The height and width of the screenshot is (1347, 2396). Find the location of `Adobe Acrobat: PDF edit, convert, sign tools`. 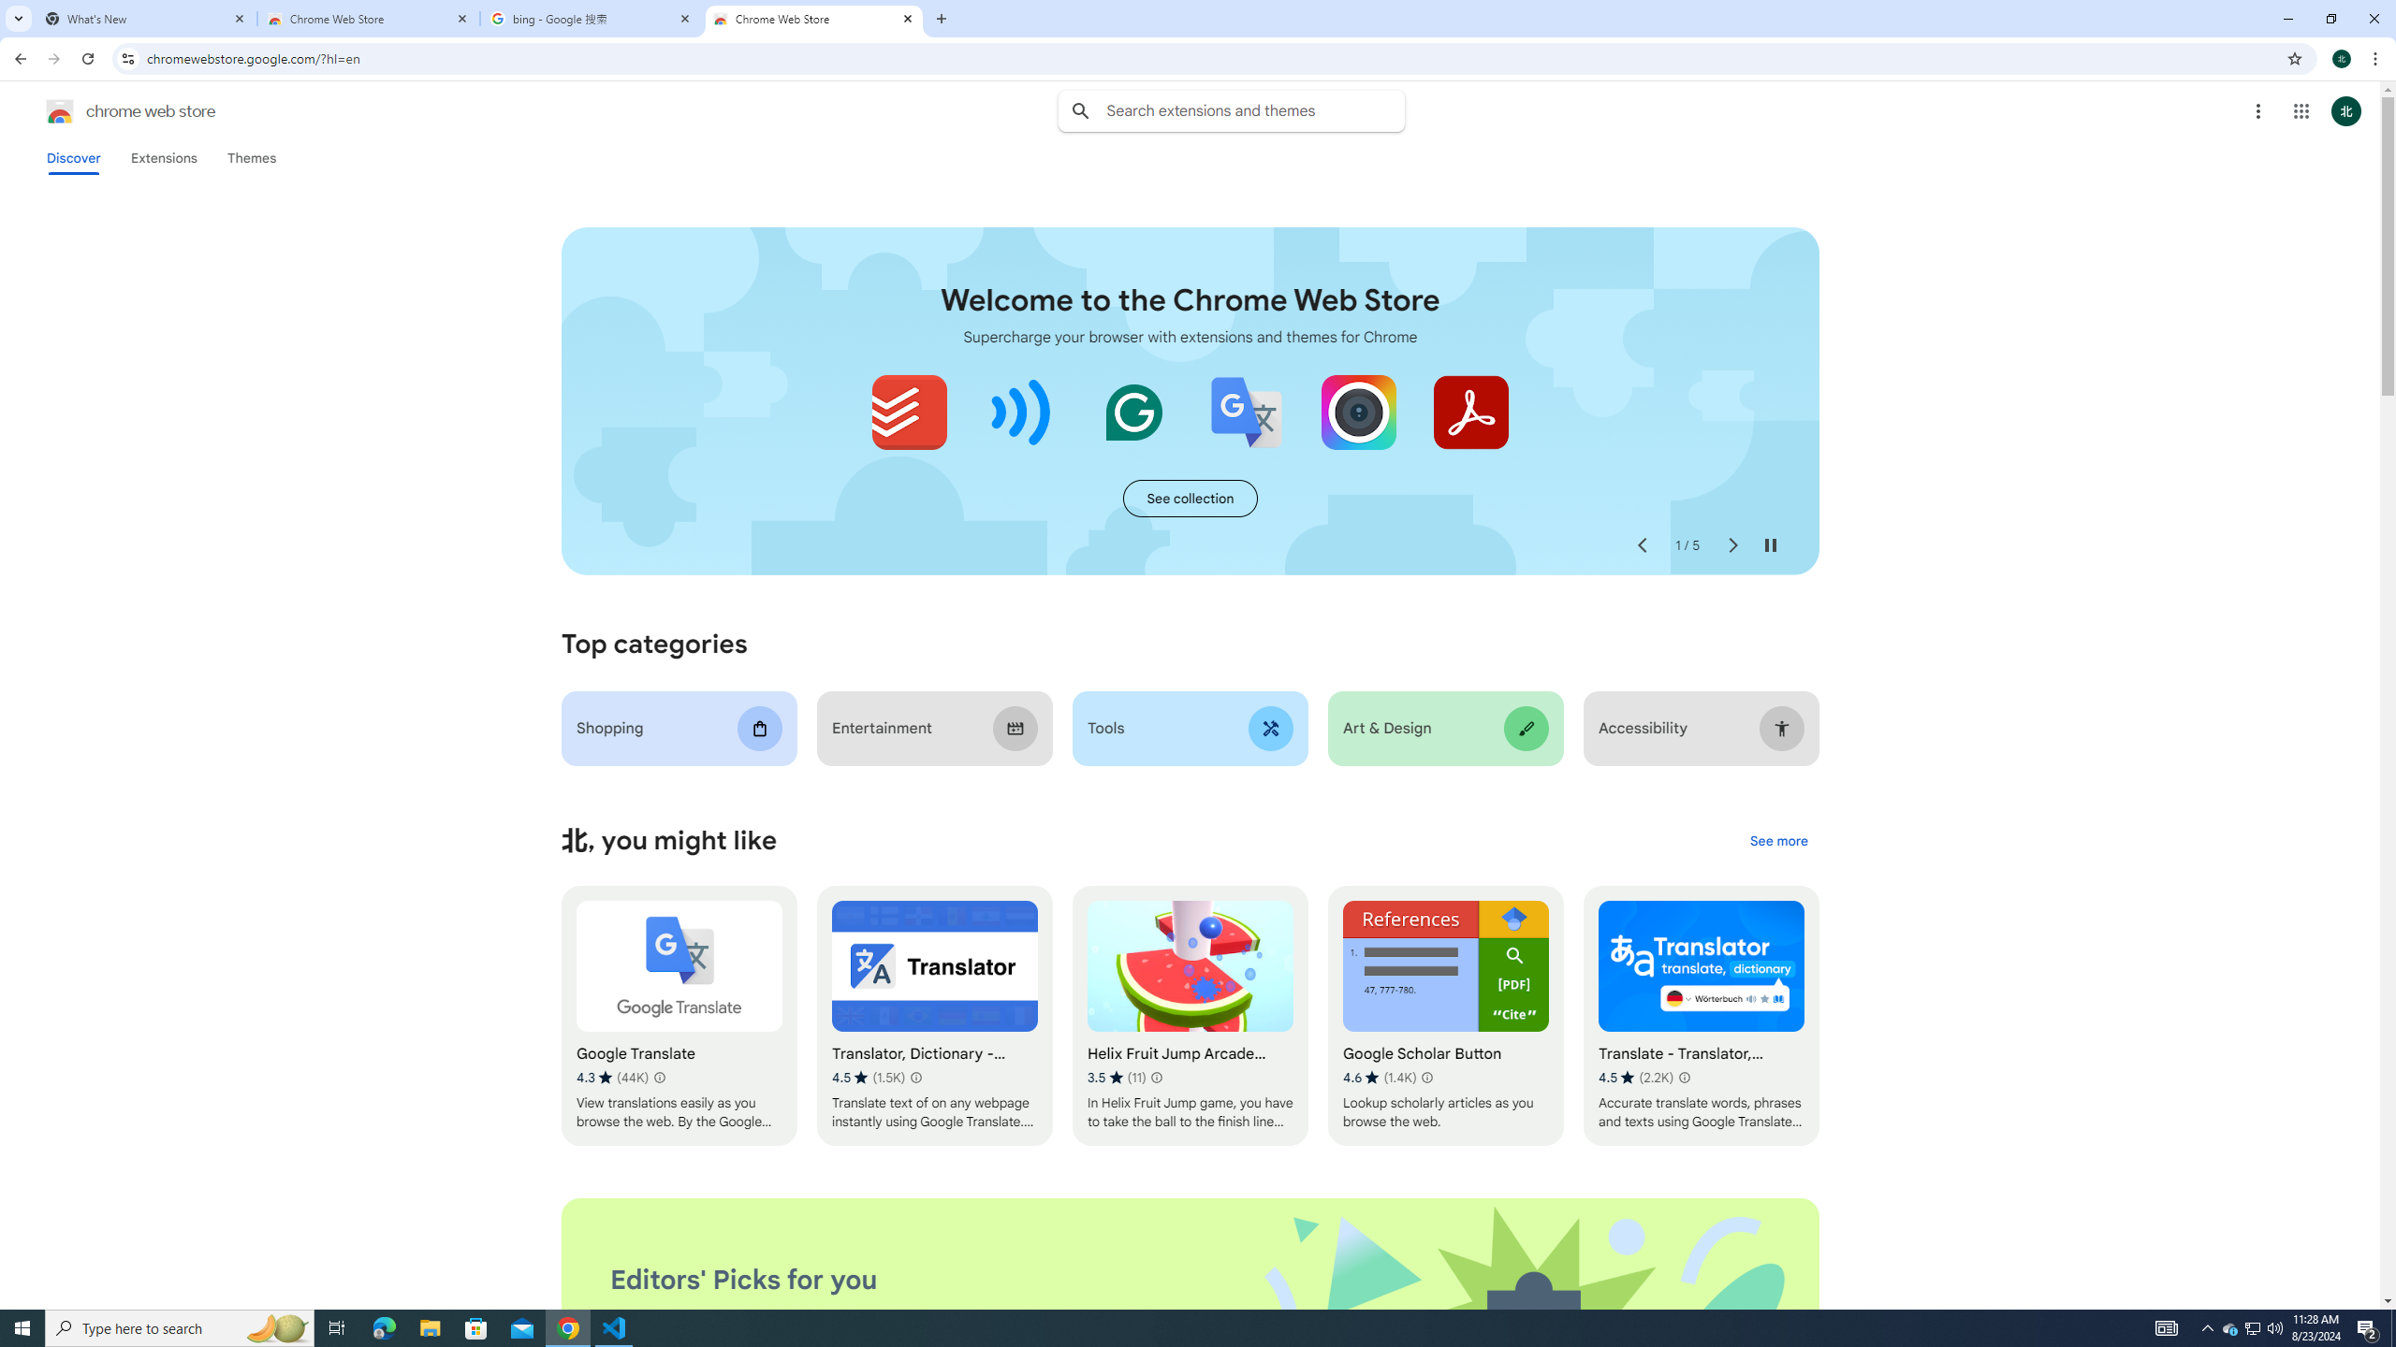

Adobe Acrobat: PDF edit, convert, sign tools is located at coordinates (1469, 412).